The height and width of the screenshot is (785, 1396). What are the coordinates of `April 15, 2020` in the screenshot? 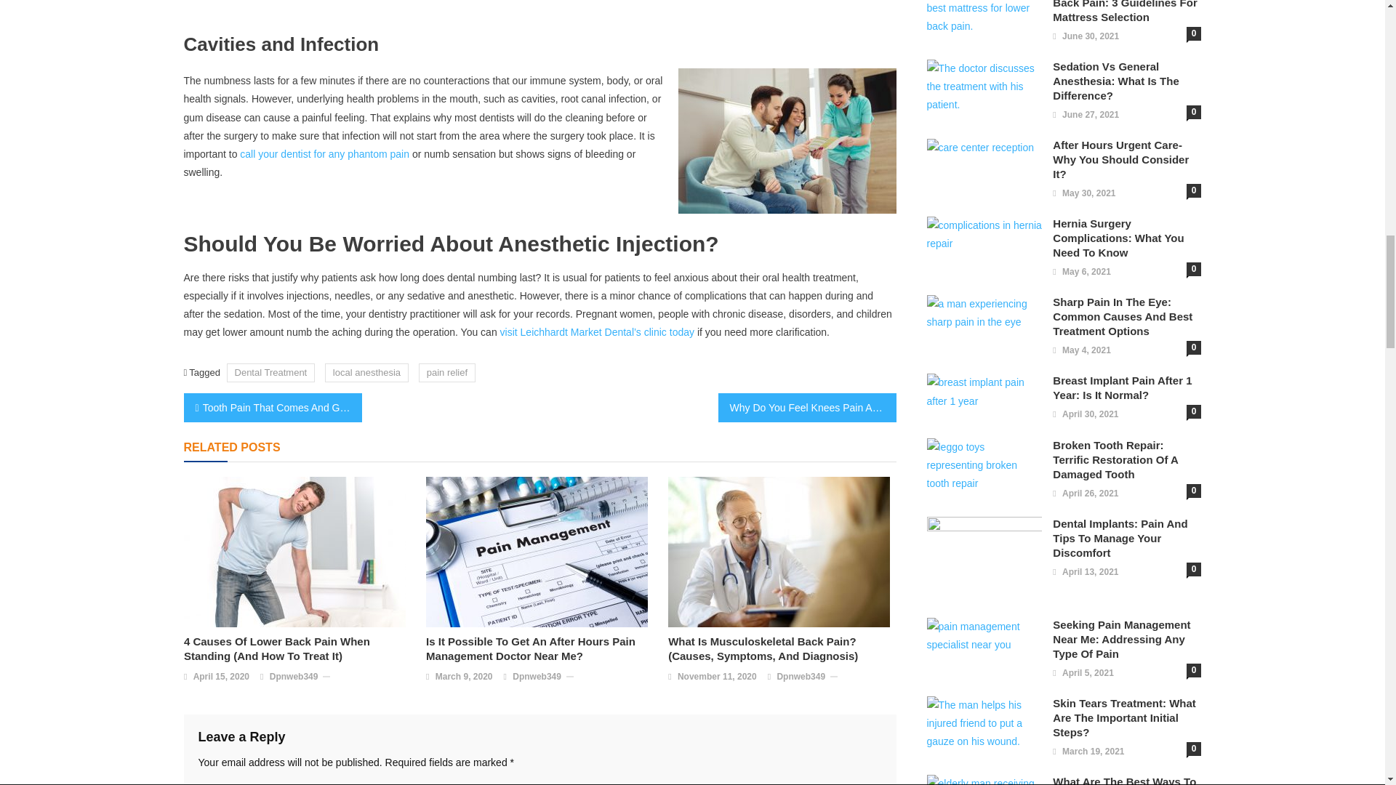 It's located at (221, 677).